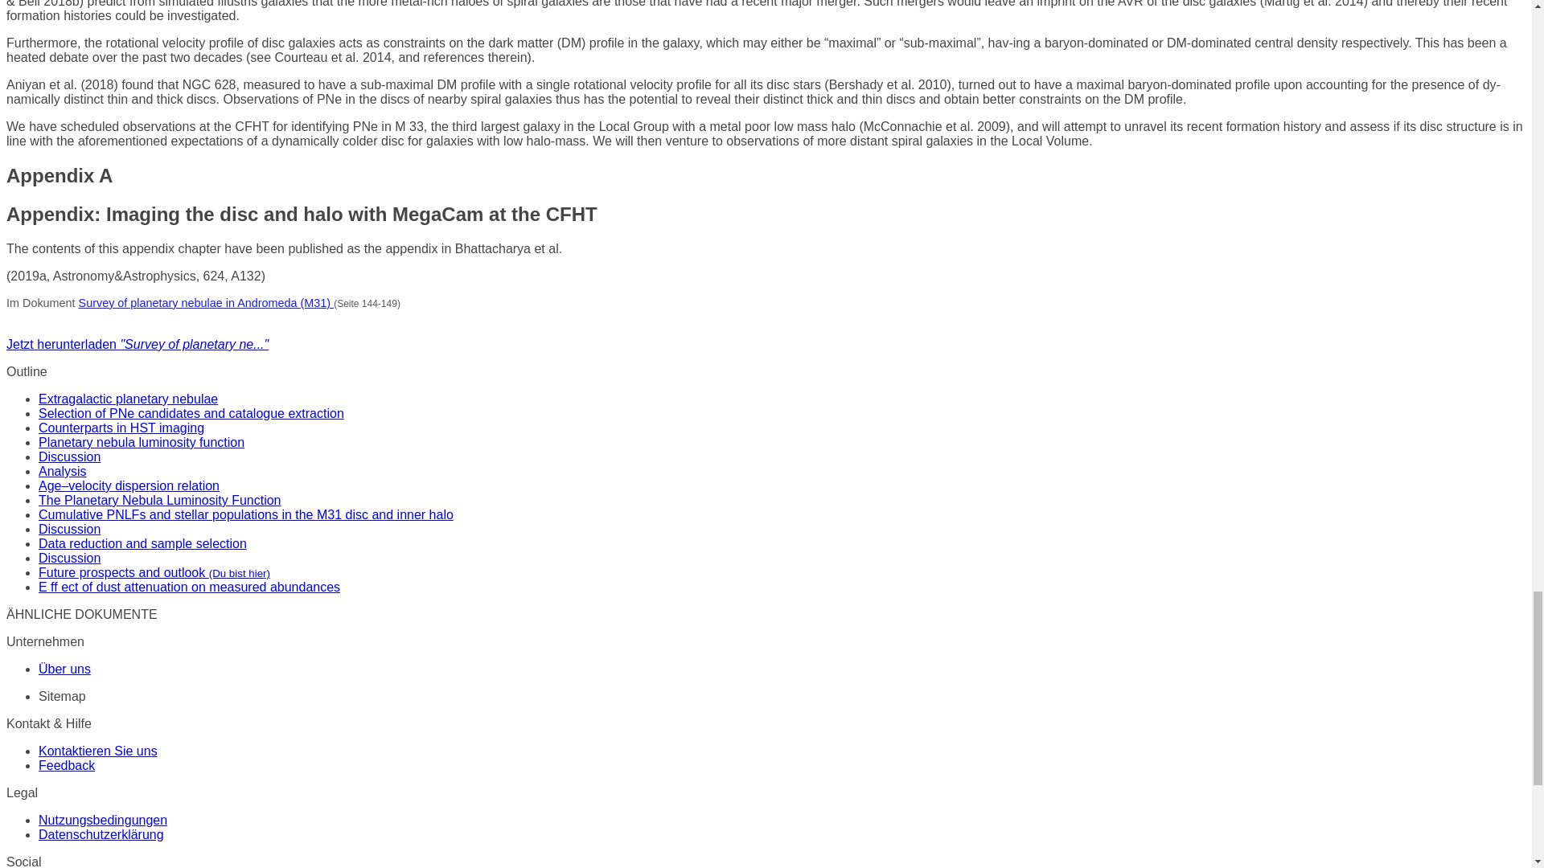 The image size is (1544, 868). Describe the element at coordinates (98, 751) in the screenshot. I see `Kontaktieren Sie uns` at that location.